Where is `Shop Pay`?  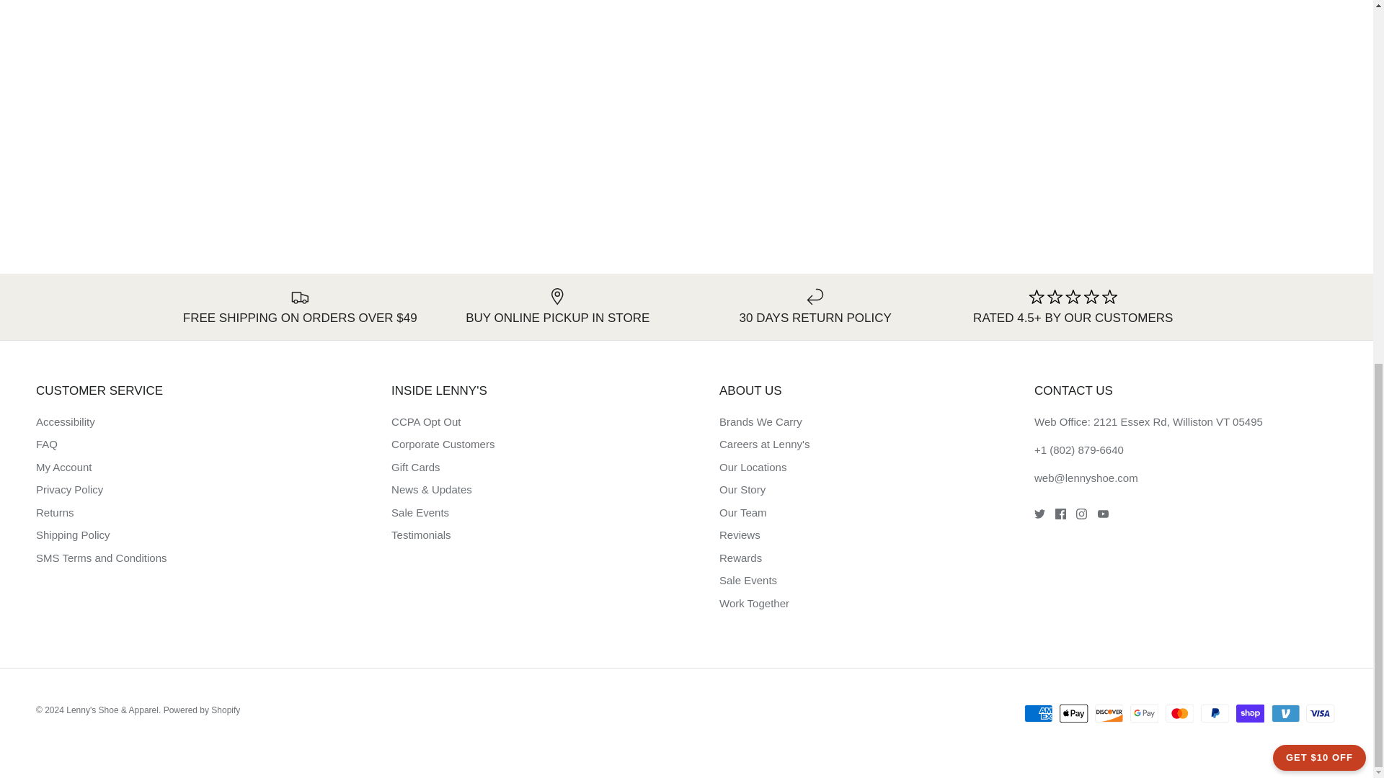 Shop Pay is located at coordinates (1250, 713).